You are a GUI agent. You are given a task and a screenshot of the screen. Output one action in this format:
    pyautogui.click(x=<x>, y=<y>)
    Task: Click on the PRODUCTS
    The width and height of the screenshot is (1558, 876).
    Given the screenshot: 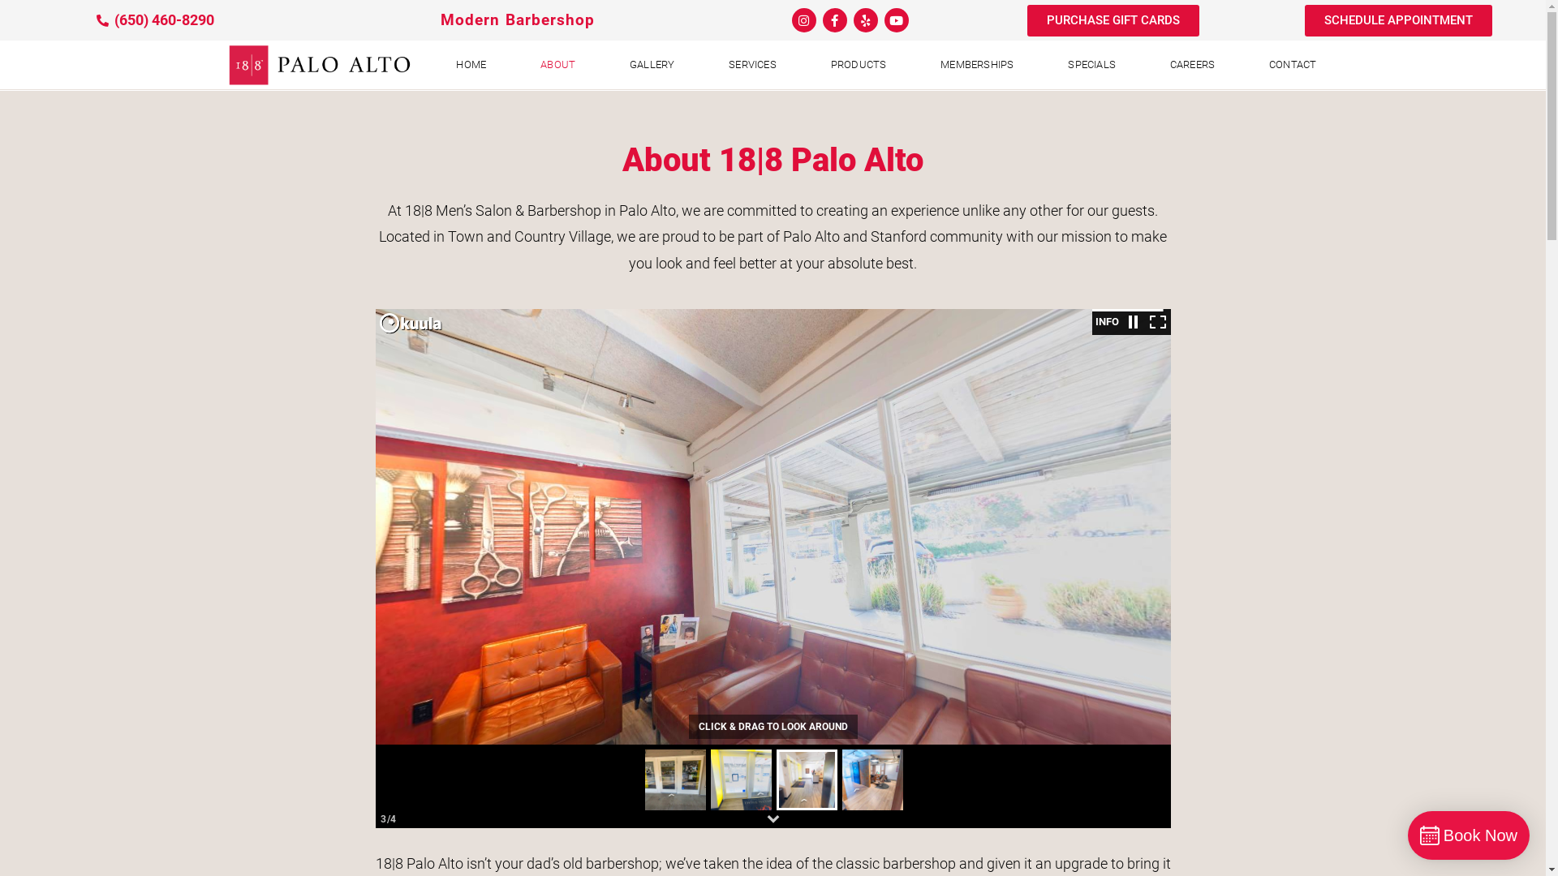 What is the action you would take?
    pyautogui.click(x=859, y=65)
    